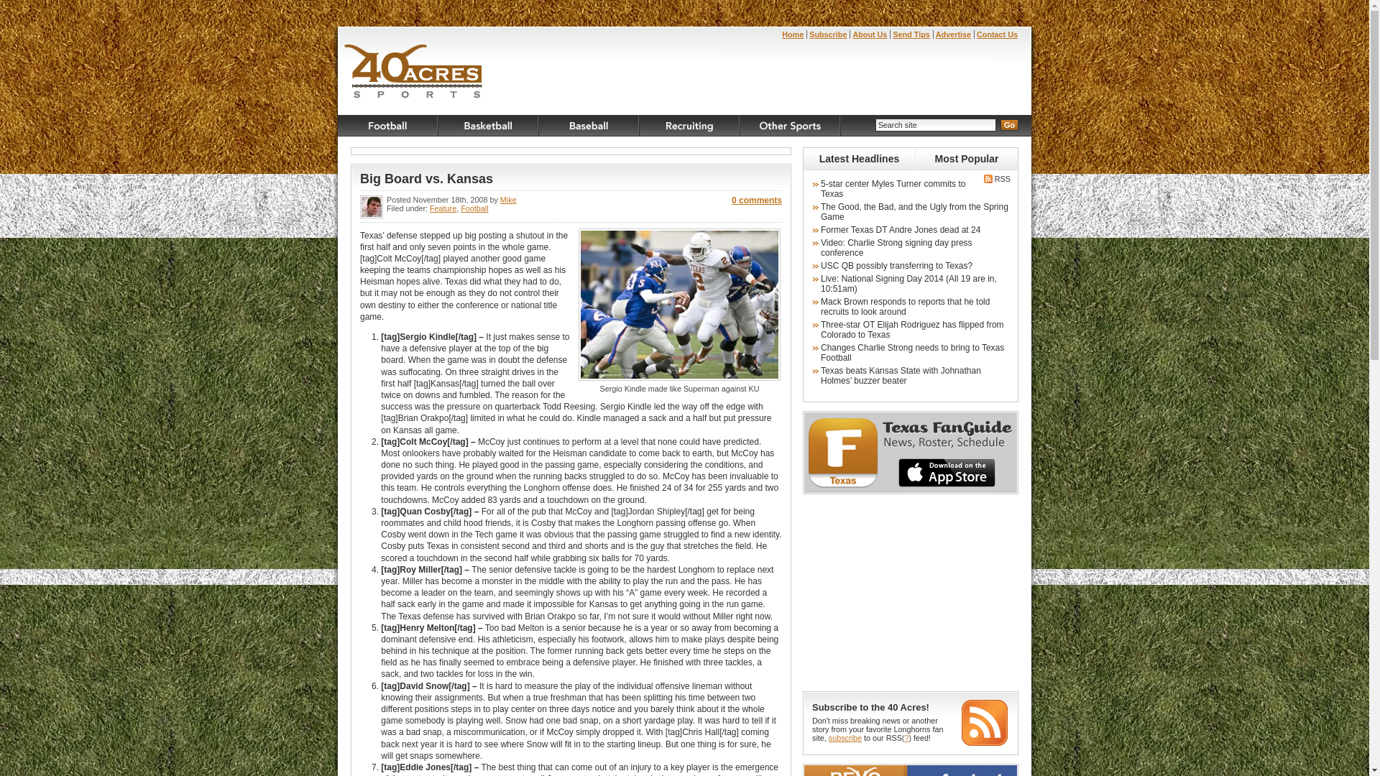 This screenshot has width=1380, height=776. What do you see at coordinates (793, 34) in the screenshot?
I see `Home` at bounding box center [793, 34].